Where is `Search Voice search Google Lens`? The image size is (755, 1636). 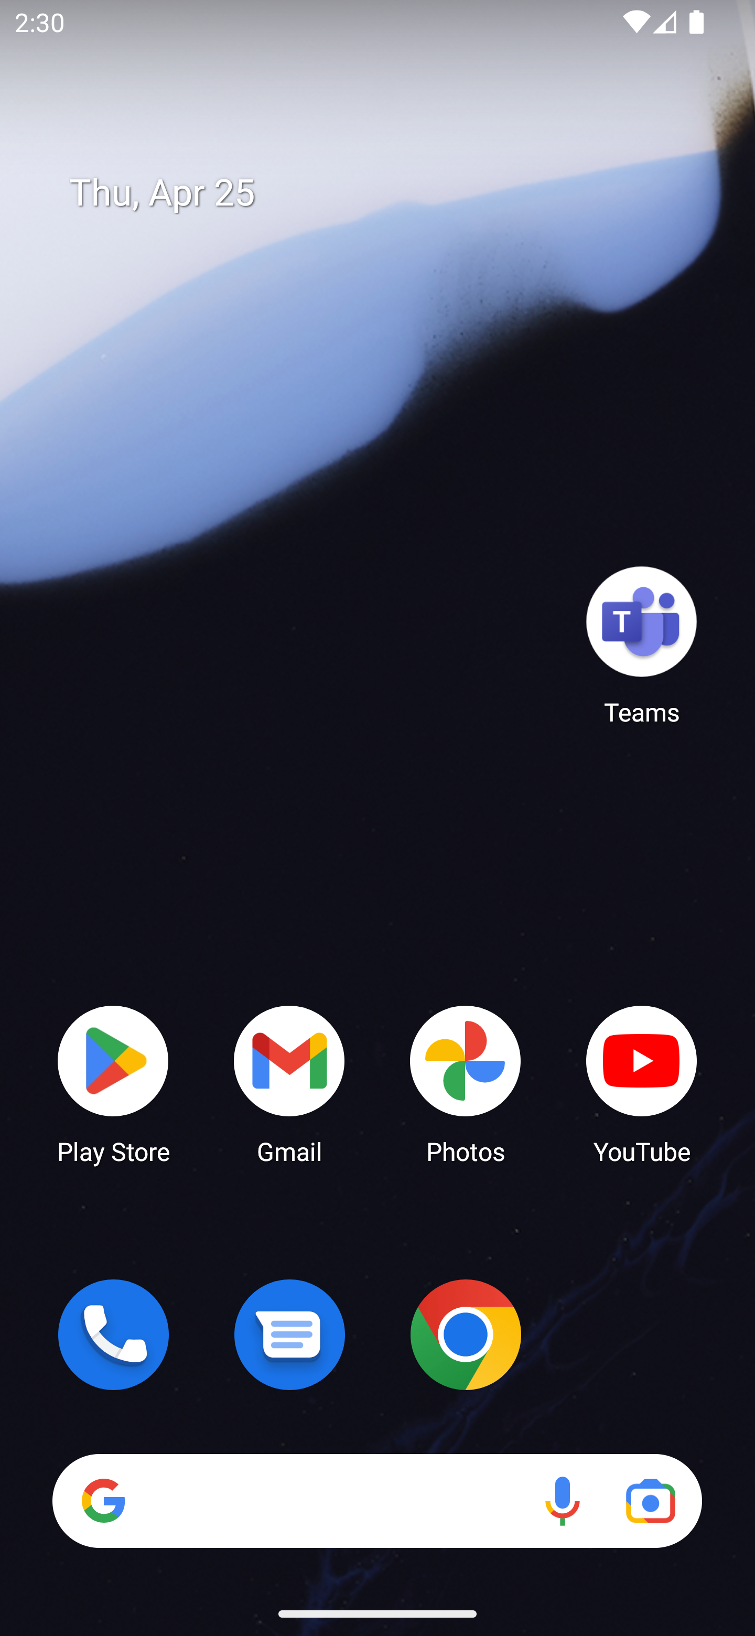 Search Voice search Google Lens is located at coordinates (377, 1501).